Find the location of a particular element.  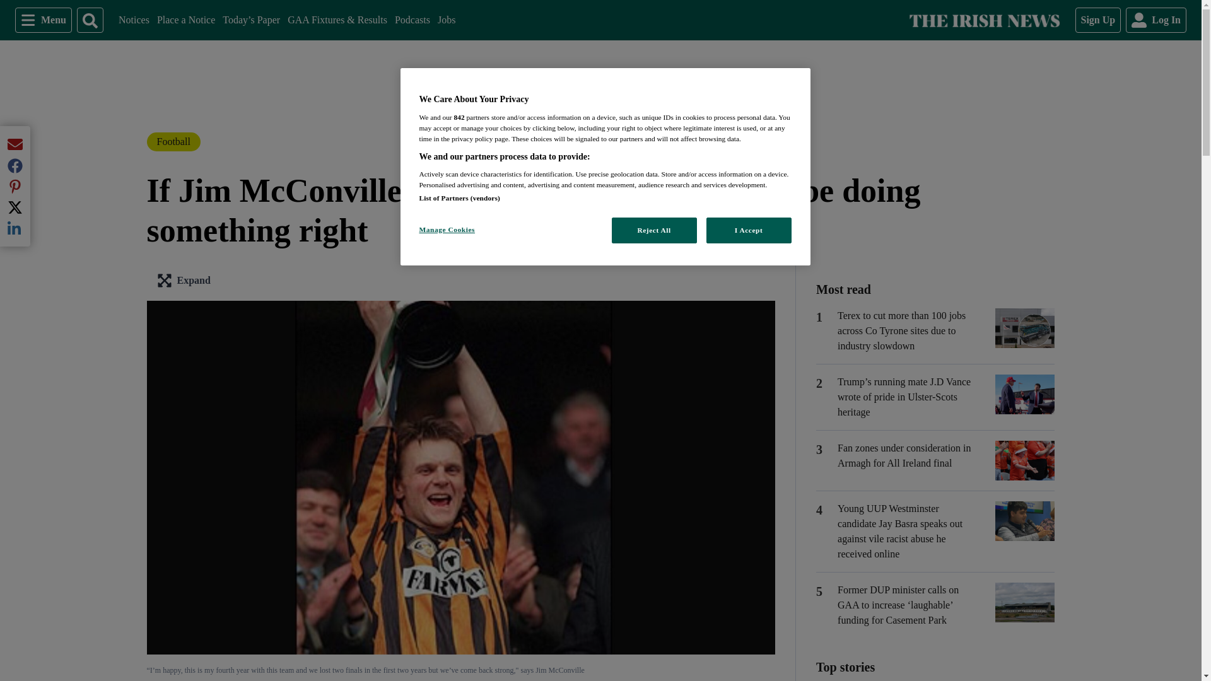

The Irish News is located at coordinates (1097, 20).